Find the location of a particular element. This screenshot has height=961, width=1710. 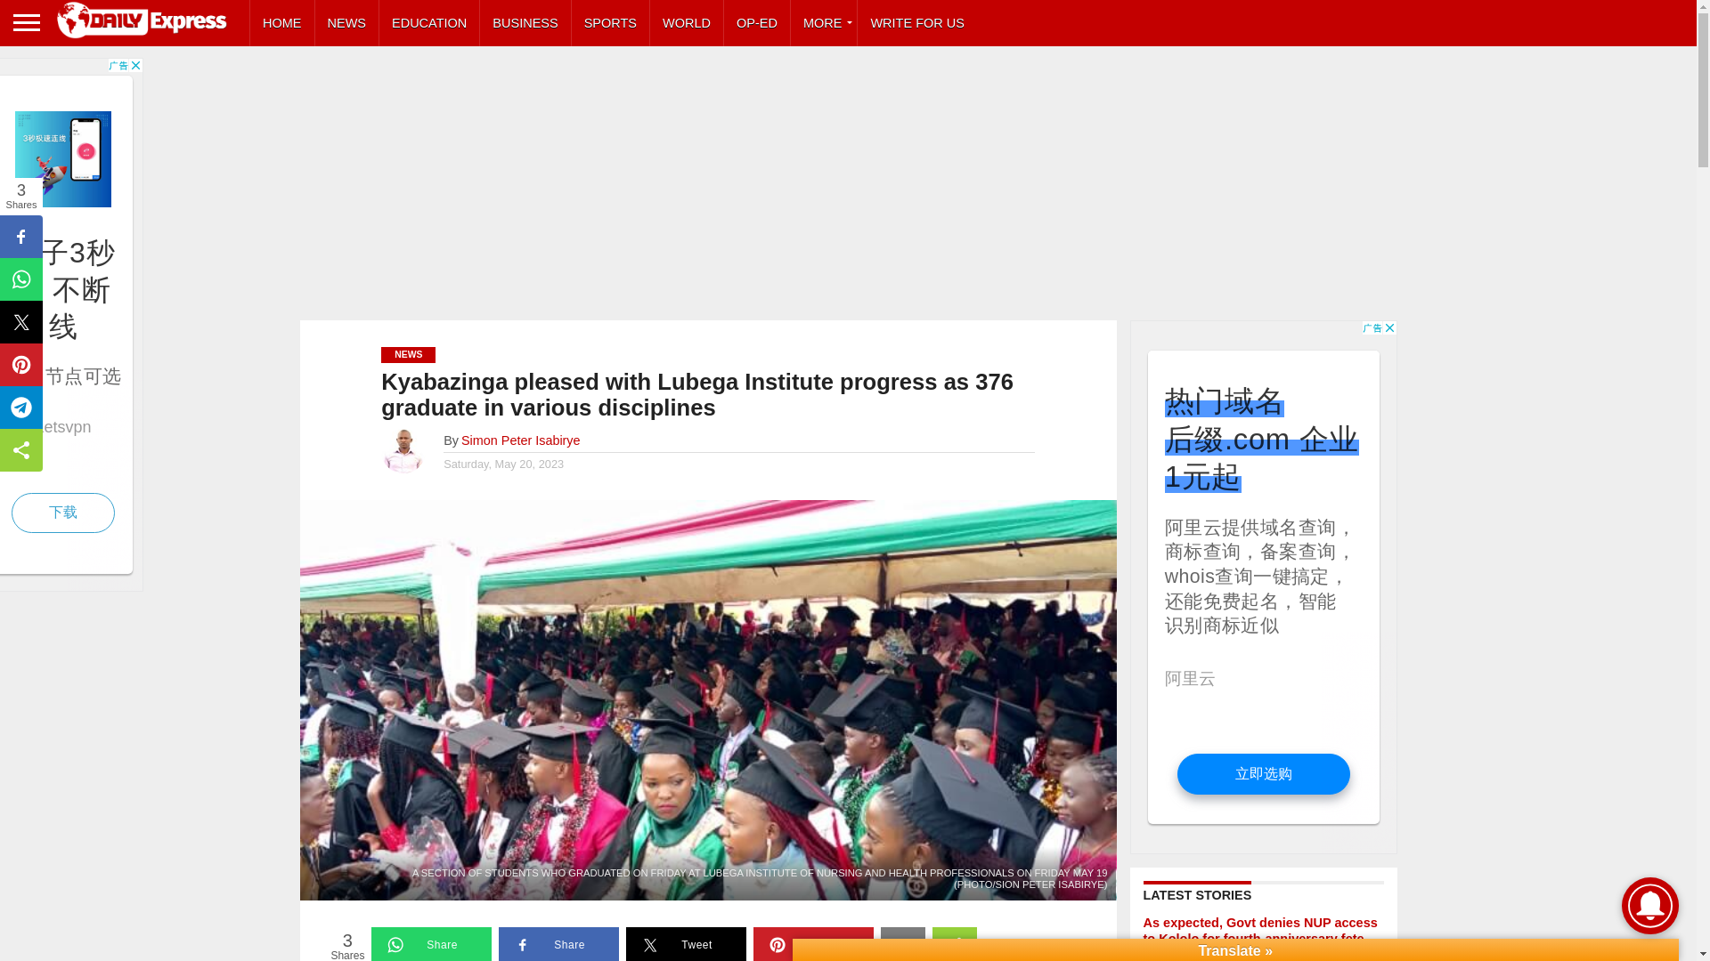

OP-ED is located at coordinates (757, 23).